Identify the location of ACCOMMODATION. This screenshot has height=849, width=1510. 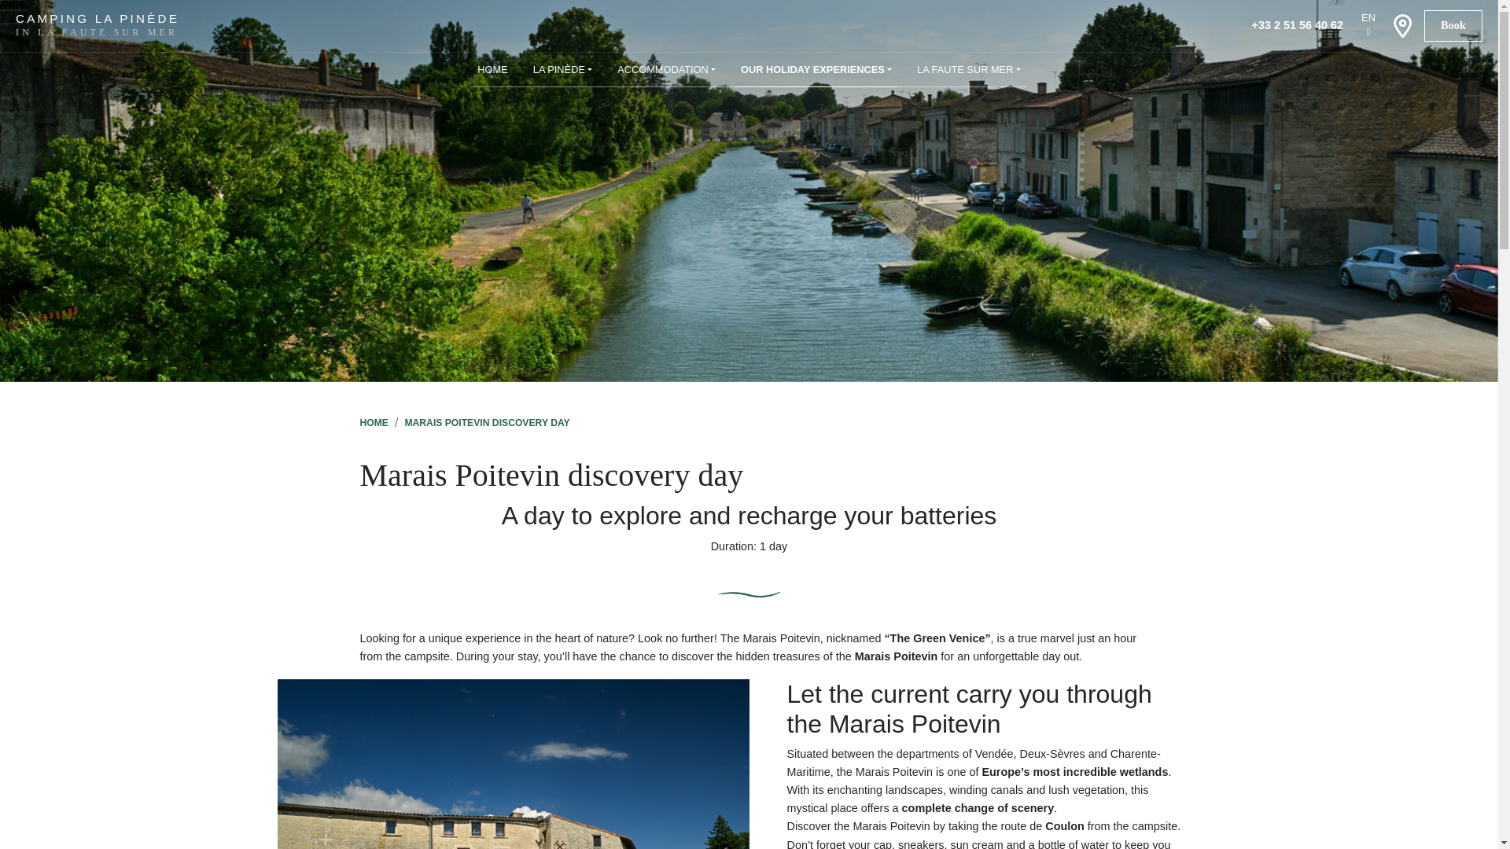
(666, 69).